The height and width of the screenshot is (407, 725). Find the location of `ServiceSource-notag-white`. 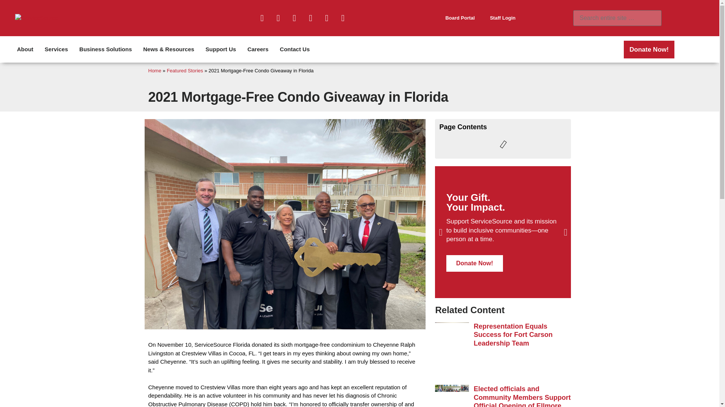

ServiceSource-notag-white is located at coordinates (36, 18).